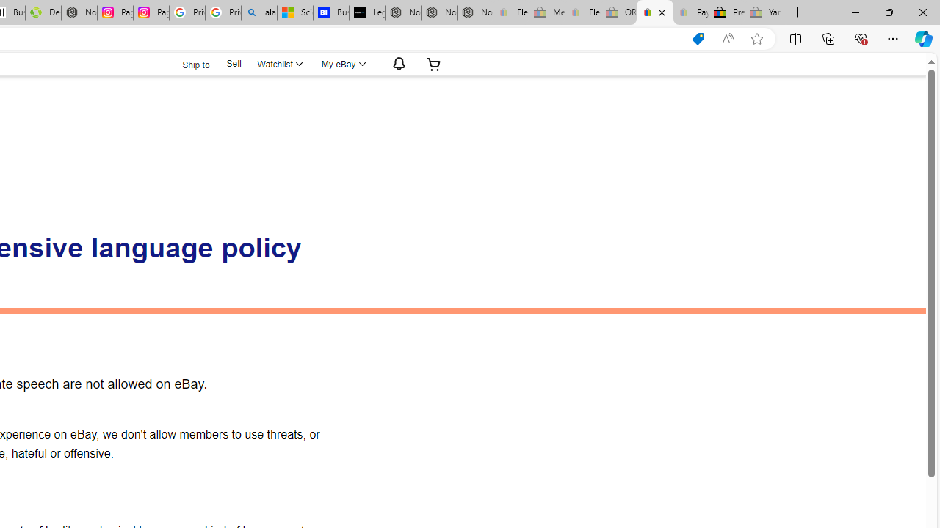 Image resolution: width=940 pixels, height=528 pixels. I want to click on Watchlist, so click(279, 64).